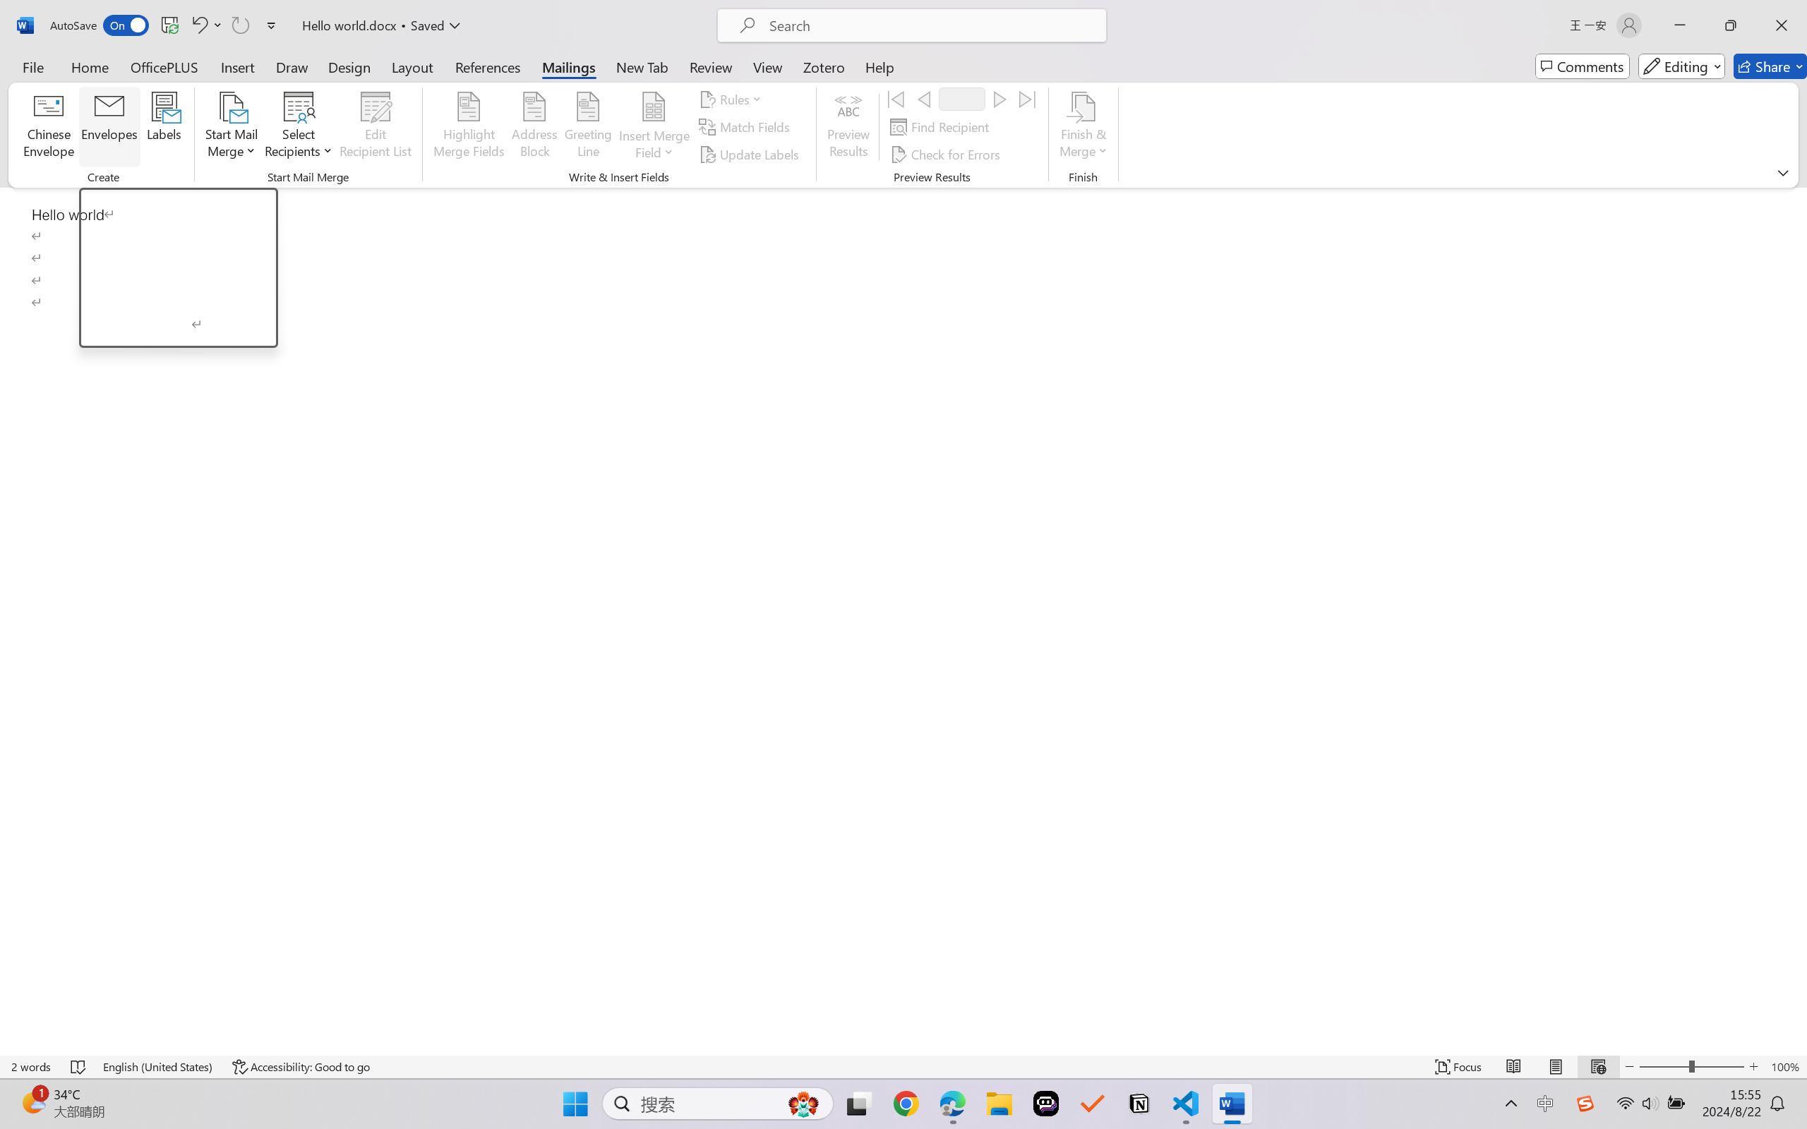 The width and height of the screenshot is (1807, 1129). What do you see at coordinates (1680, 25) in the screenshot?
I see `Minimize` at bounding box center [1680, 25].